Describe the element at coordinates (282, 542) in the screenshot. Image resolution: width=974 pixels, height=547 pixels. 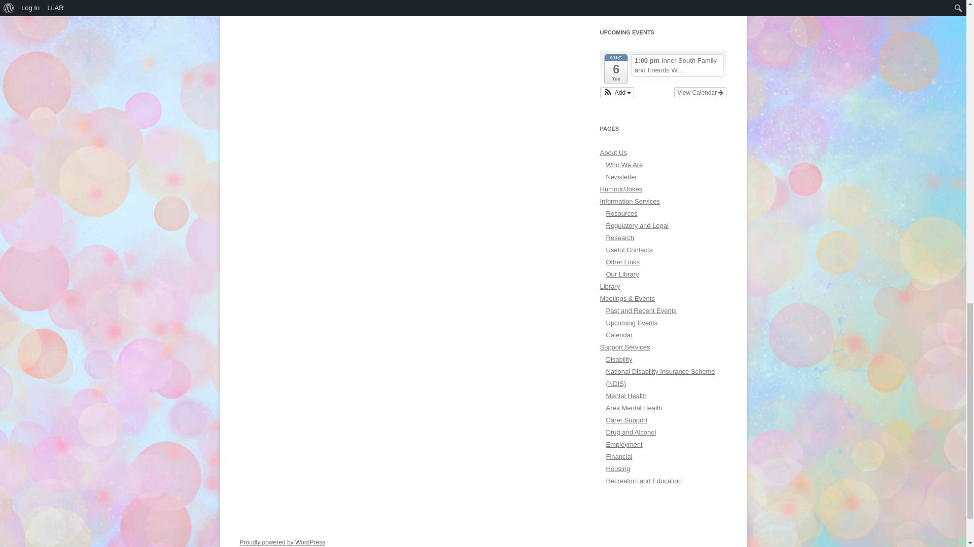
I see `Semantic Personal Publishing Platform` at that location.